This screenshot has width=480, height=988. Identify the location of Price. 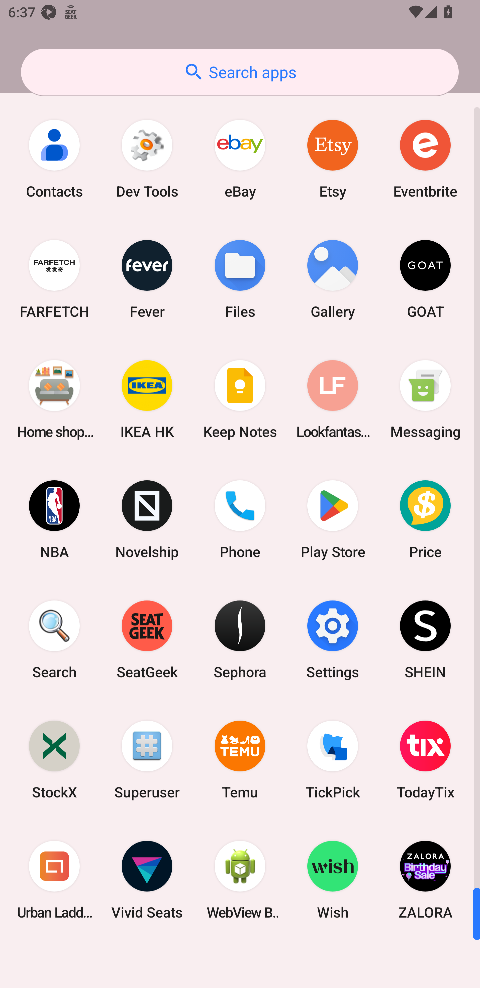
(425, 519).